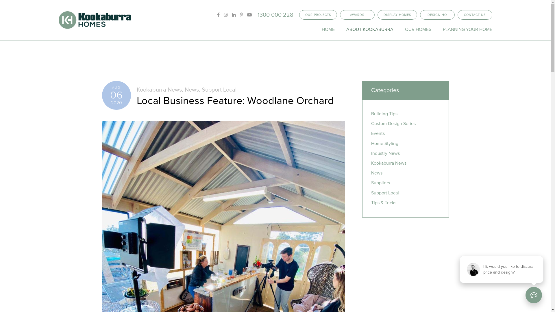 This screenshot has width=555, height=312. I want to click on Events, so click(378, 133).